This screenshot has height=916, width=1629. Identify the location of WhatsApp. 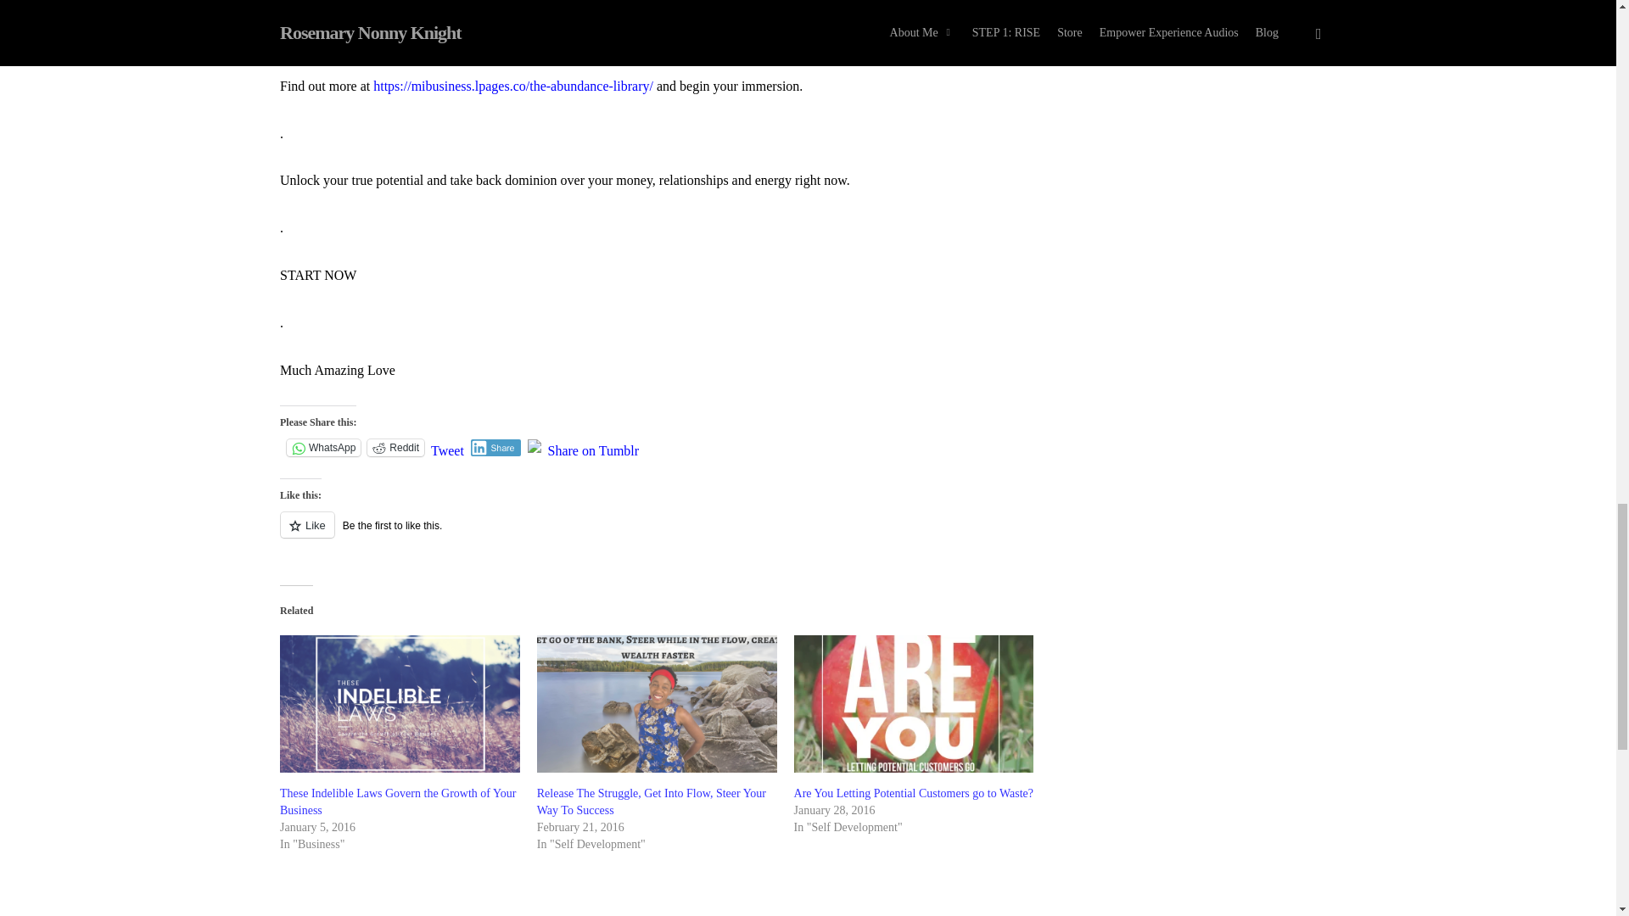
(322, 448).